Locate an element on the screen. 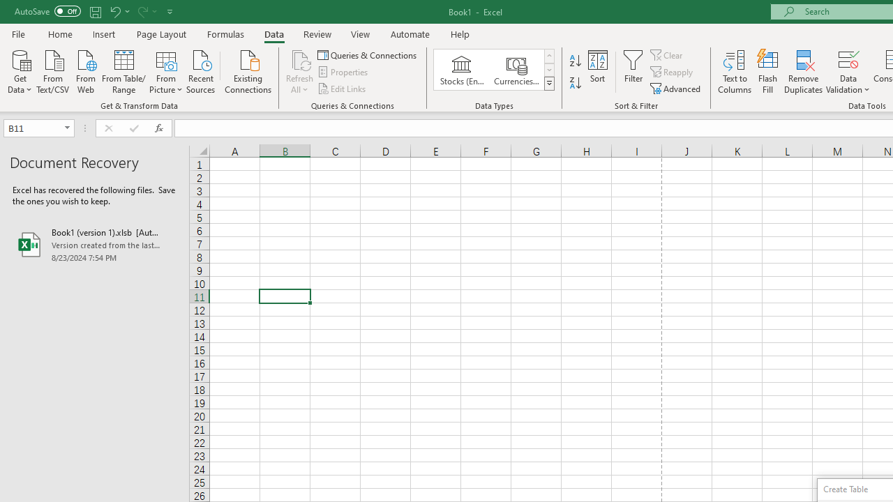 This screenshot has width=893, height=502. Refresh All is located at coordinates (300, 59).